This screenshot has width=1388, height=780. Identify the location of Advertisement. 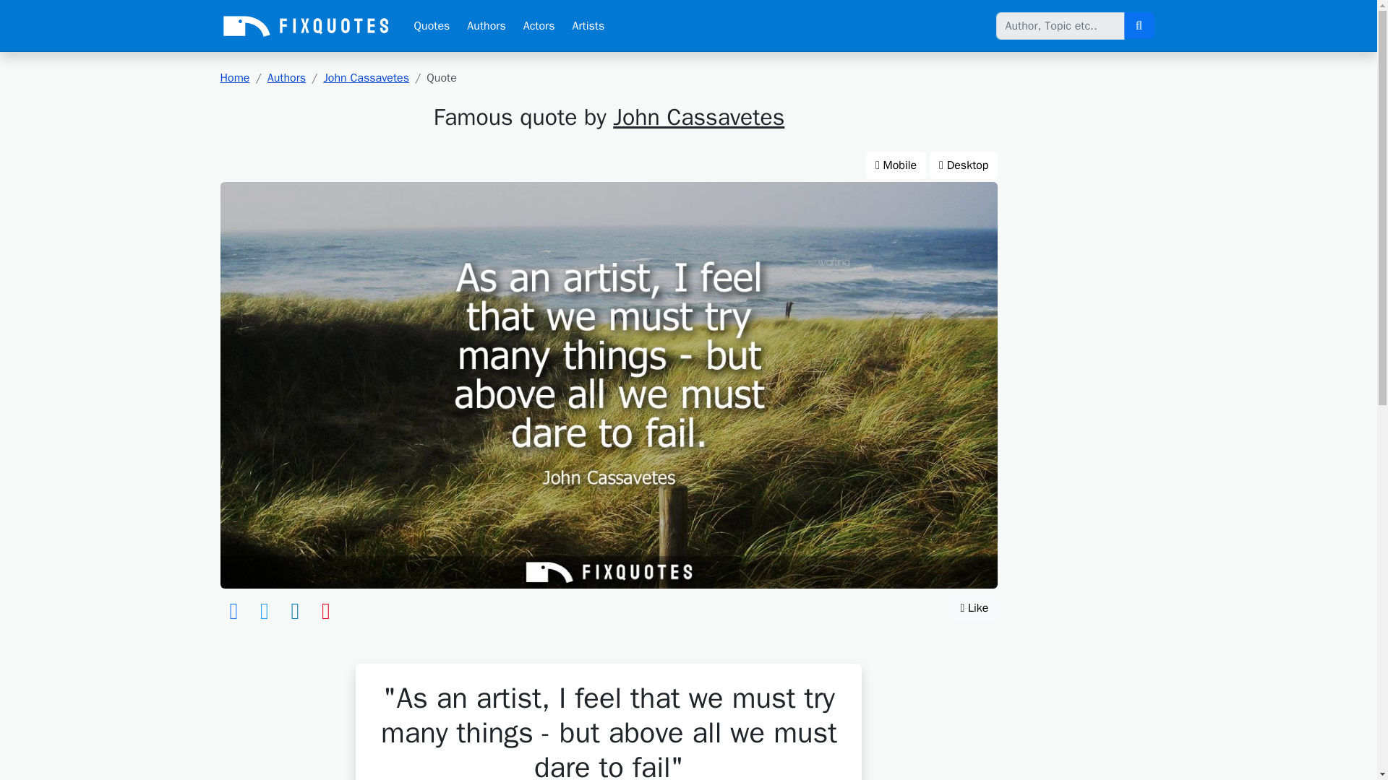
(1085, 286).